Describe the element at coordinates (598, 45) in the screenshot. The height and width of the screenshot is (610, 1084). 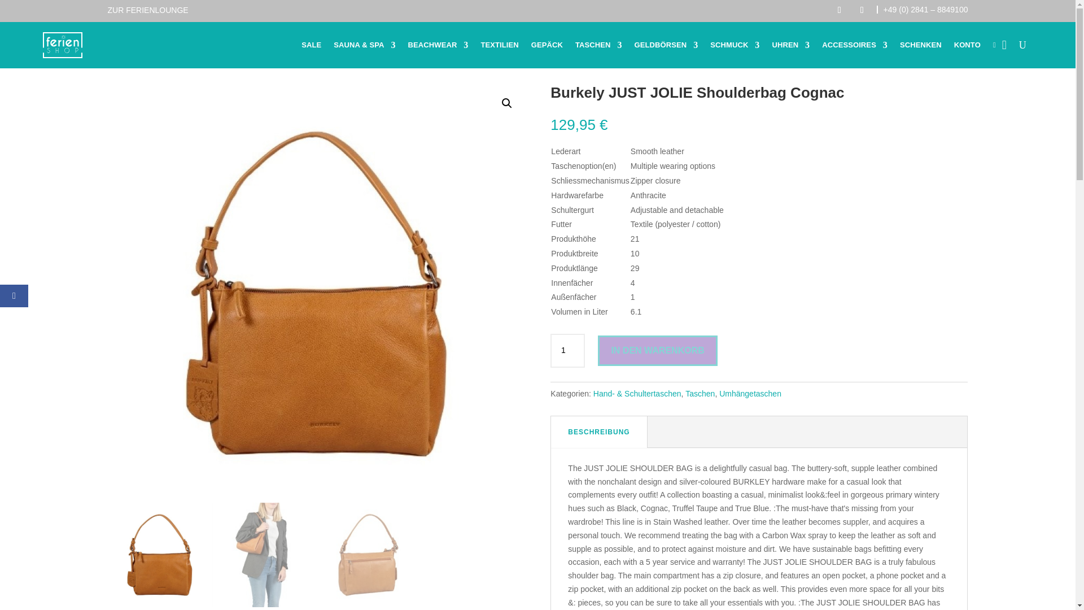
I see `TASCHEN` at that location.